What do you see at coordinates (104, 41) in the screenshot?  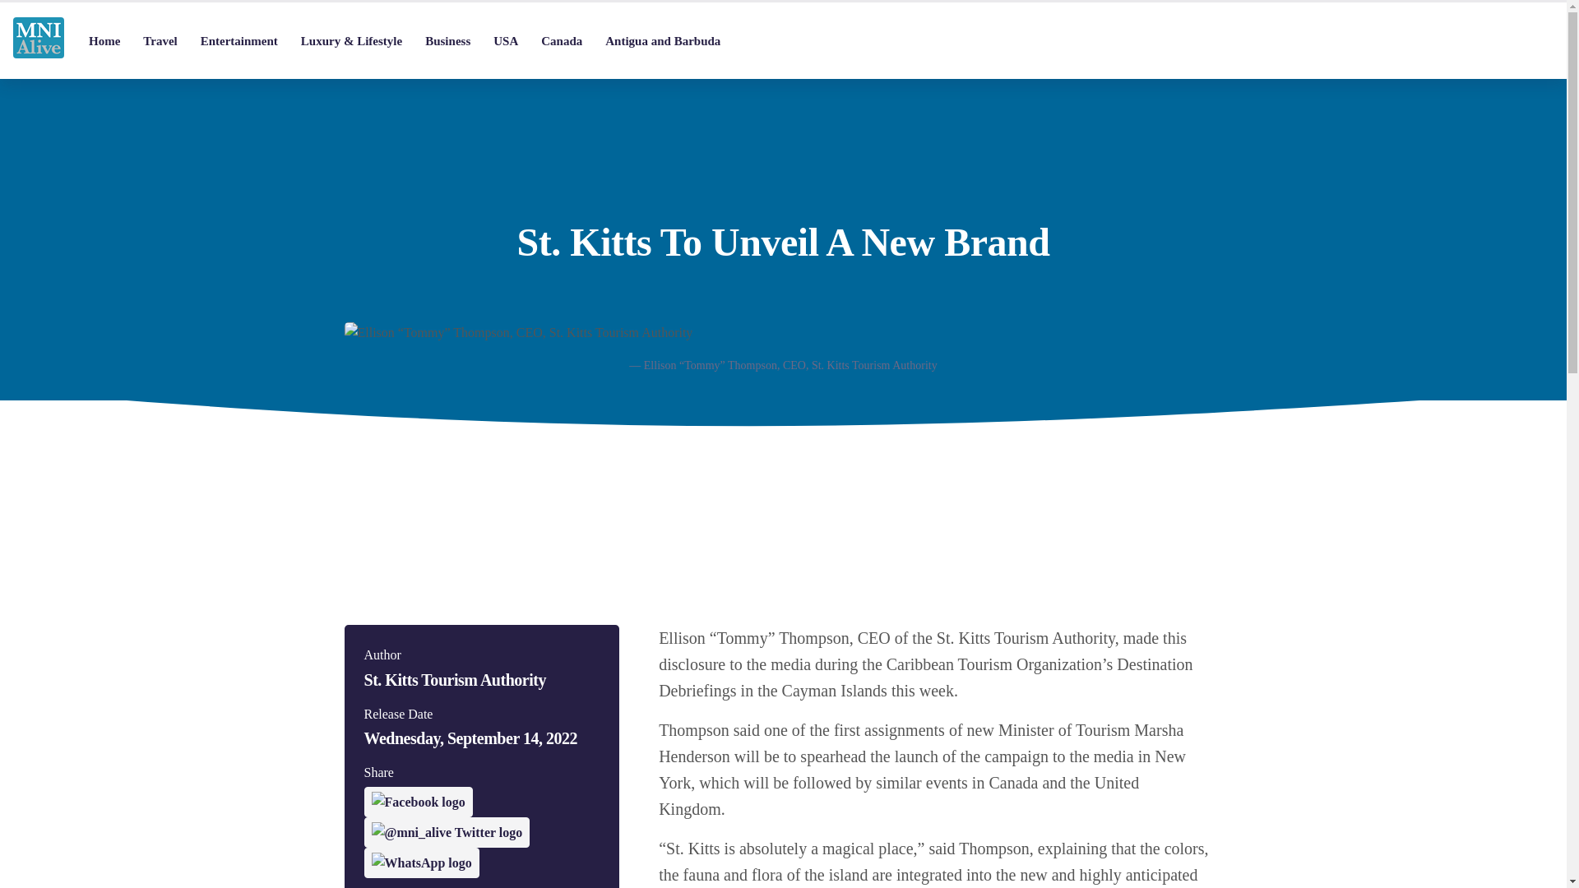 I see `Home` at bounding box center [104, 41].